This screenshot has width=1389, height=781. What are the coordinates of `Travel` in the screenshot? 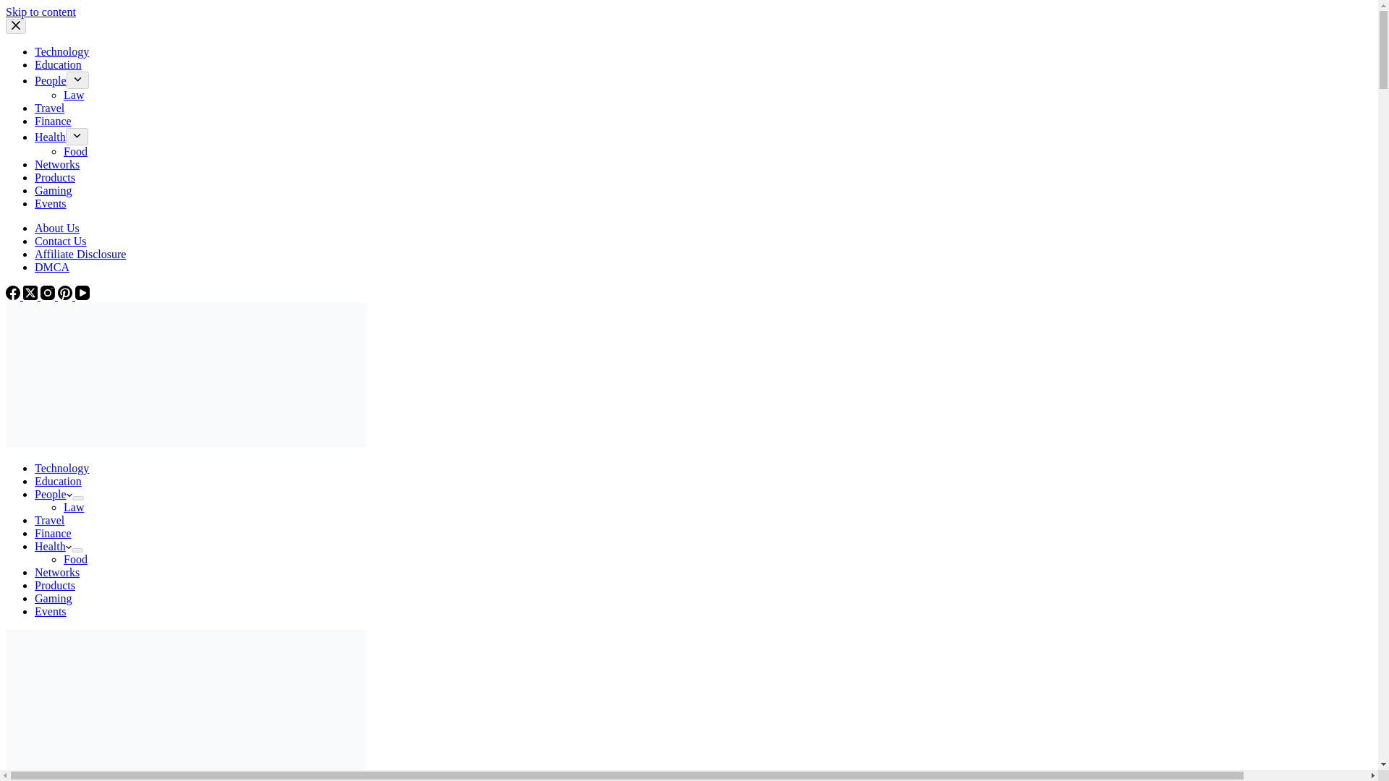 It's located at (49, 108).